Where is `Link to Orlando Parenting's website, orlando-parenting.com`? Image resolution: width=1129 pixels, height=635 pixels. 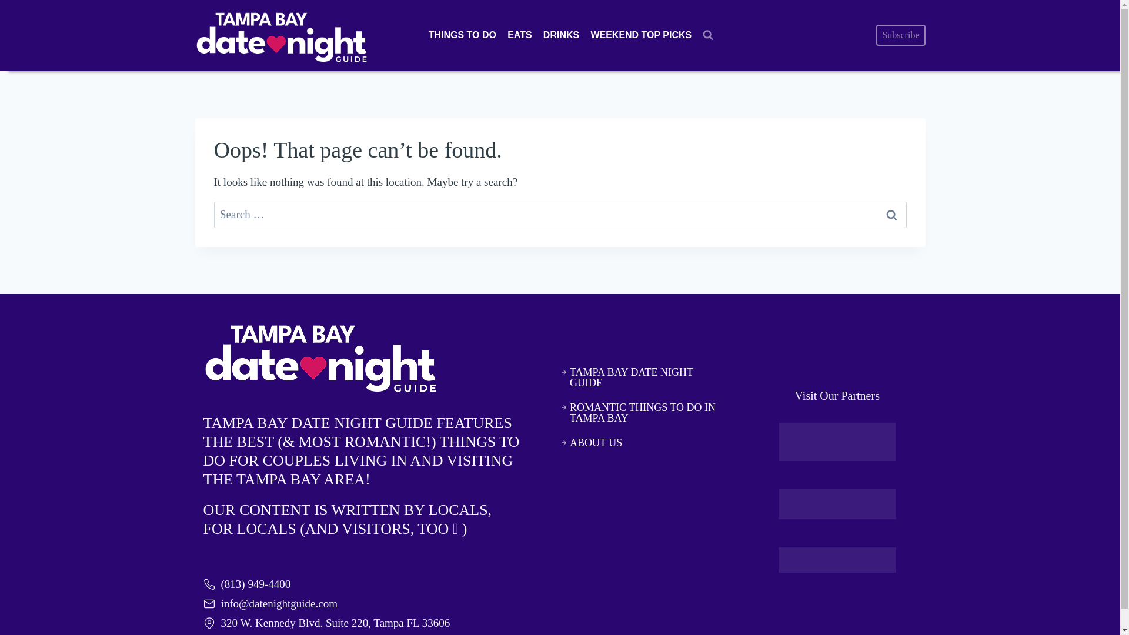
Link to Orlando Parenting's website, orlando-parenting.com is located at coordinates (837, 504).